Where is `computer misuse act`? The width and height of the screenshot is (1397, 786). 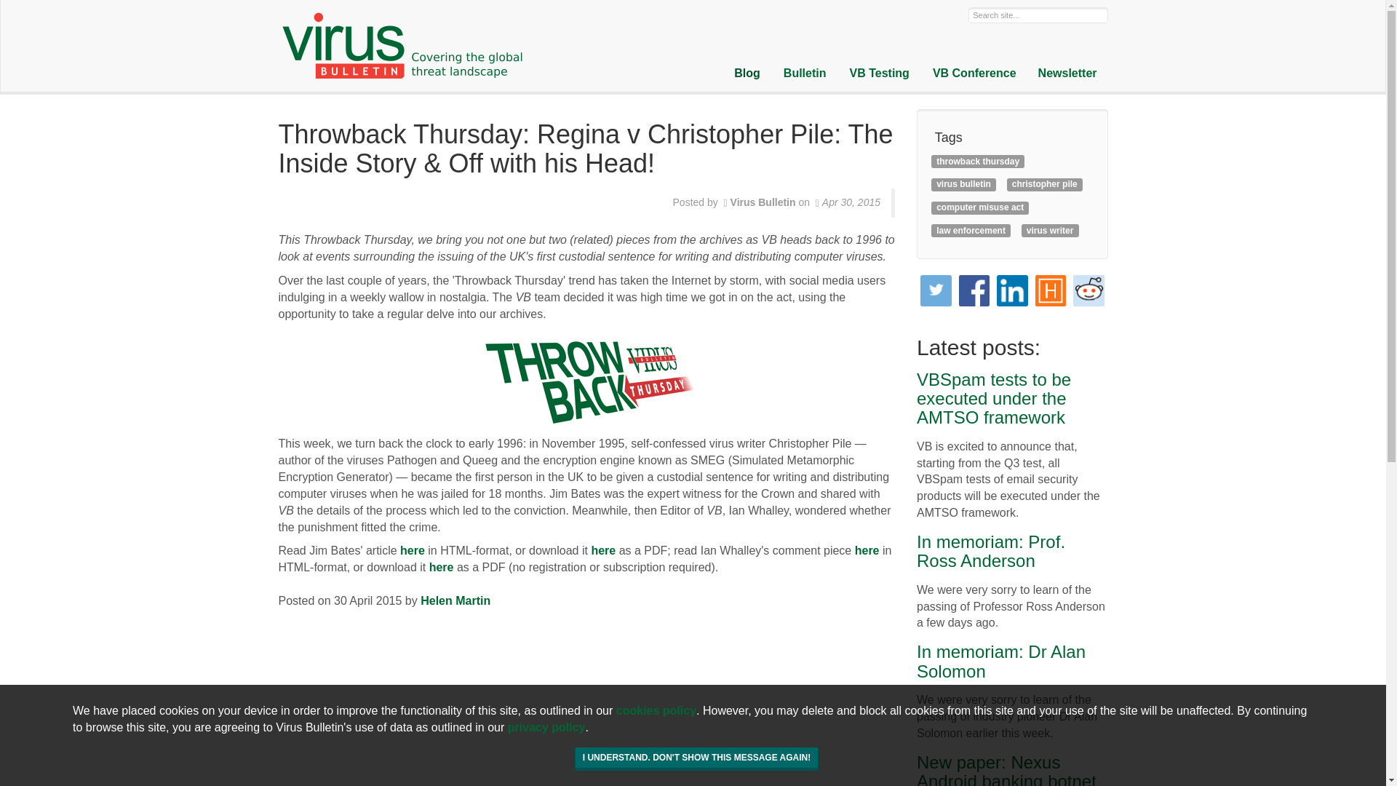
computer misuse act is located at coordinates (979, 207).